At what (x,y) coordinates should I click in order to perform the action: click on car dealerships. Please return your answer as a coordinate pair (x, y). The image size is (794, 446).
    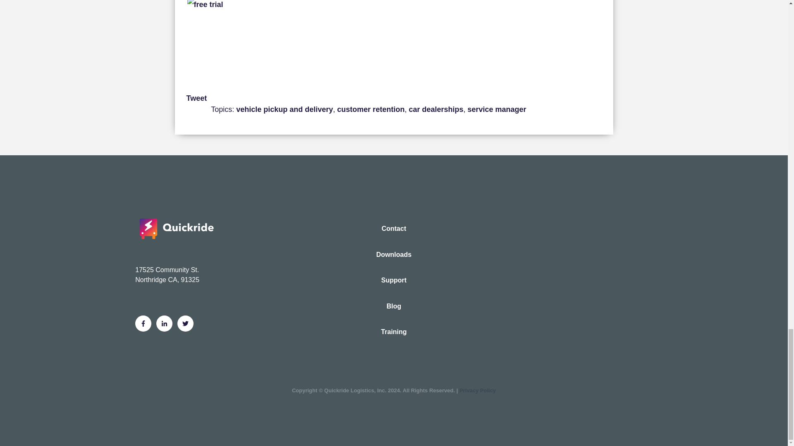
    Looking at the image, I should click on (436, 109).